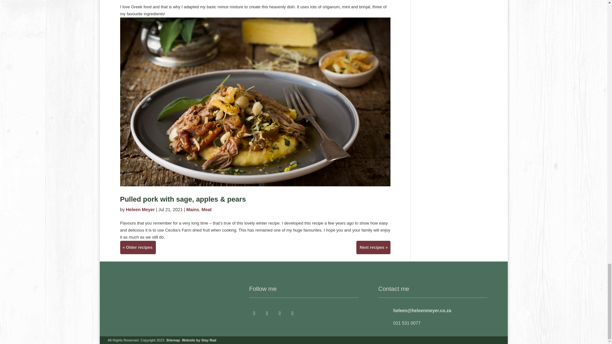 The height and width of the screenshot is (344, 612). Describe the element at coordinates (254, 313) in the screenshot. I see `Follow on Facebook` at that location.